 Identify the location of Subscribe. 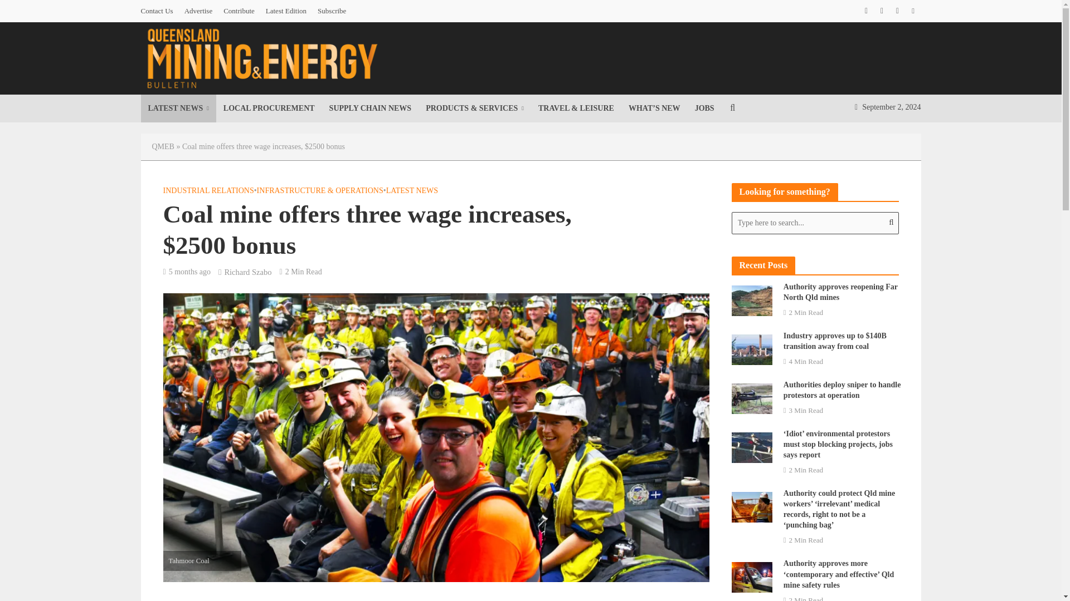
(332, 11).